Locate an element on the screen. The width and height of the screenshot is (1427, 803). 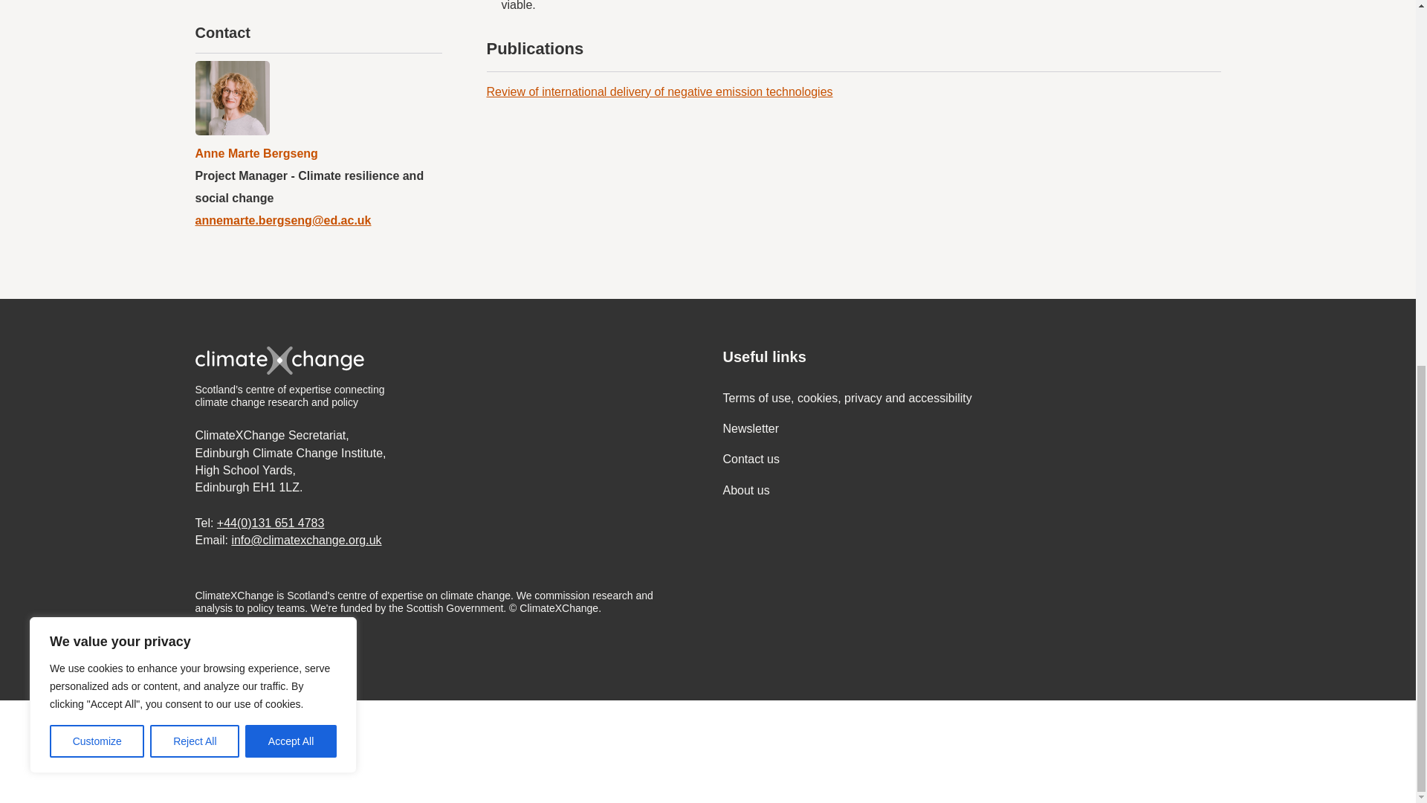
government-logo-1-e1696504105465-300x46 is located at coordinates (177, 752).